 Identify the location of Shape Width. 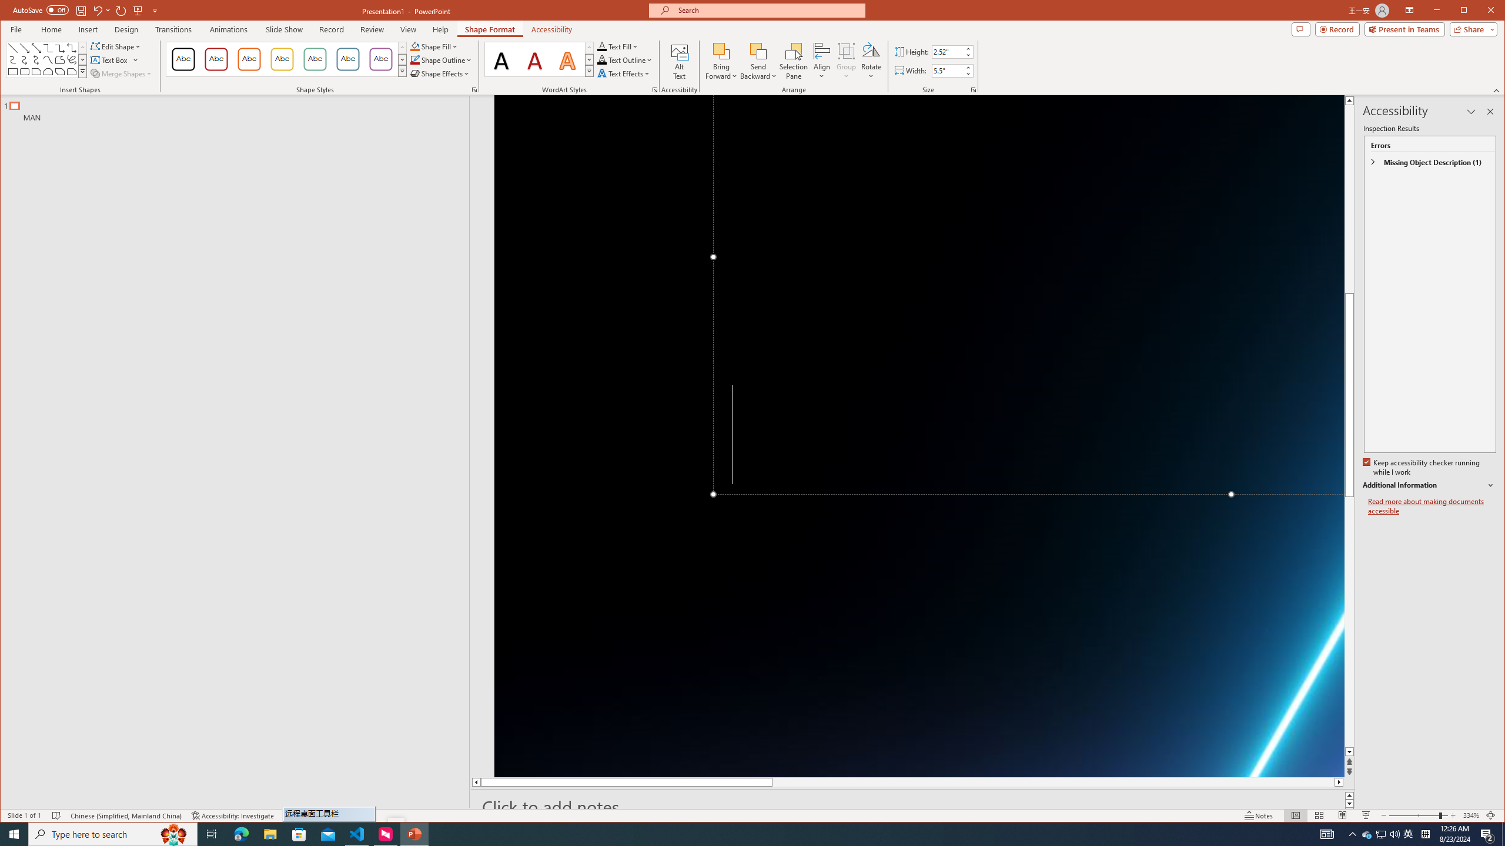
(948, 70).